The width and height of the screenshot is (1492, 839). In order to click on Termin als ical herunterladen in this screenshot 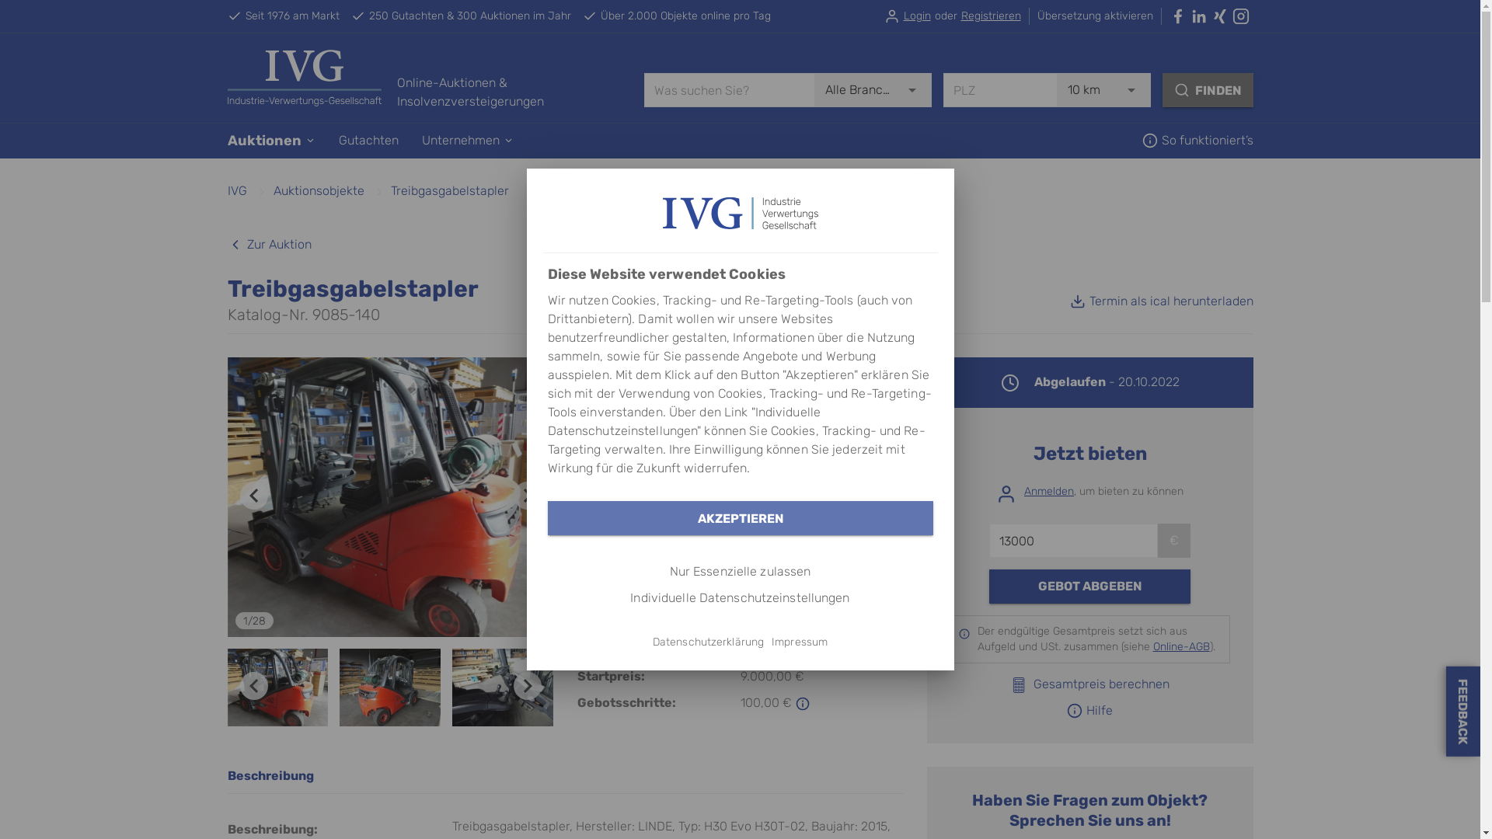, I will do `click(1161, 301)`.